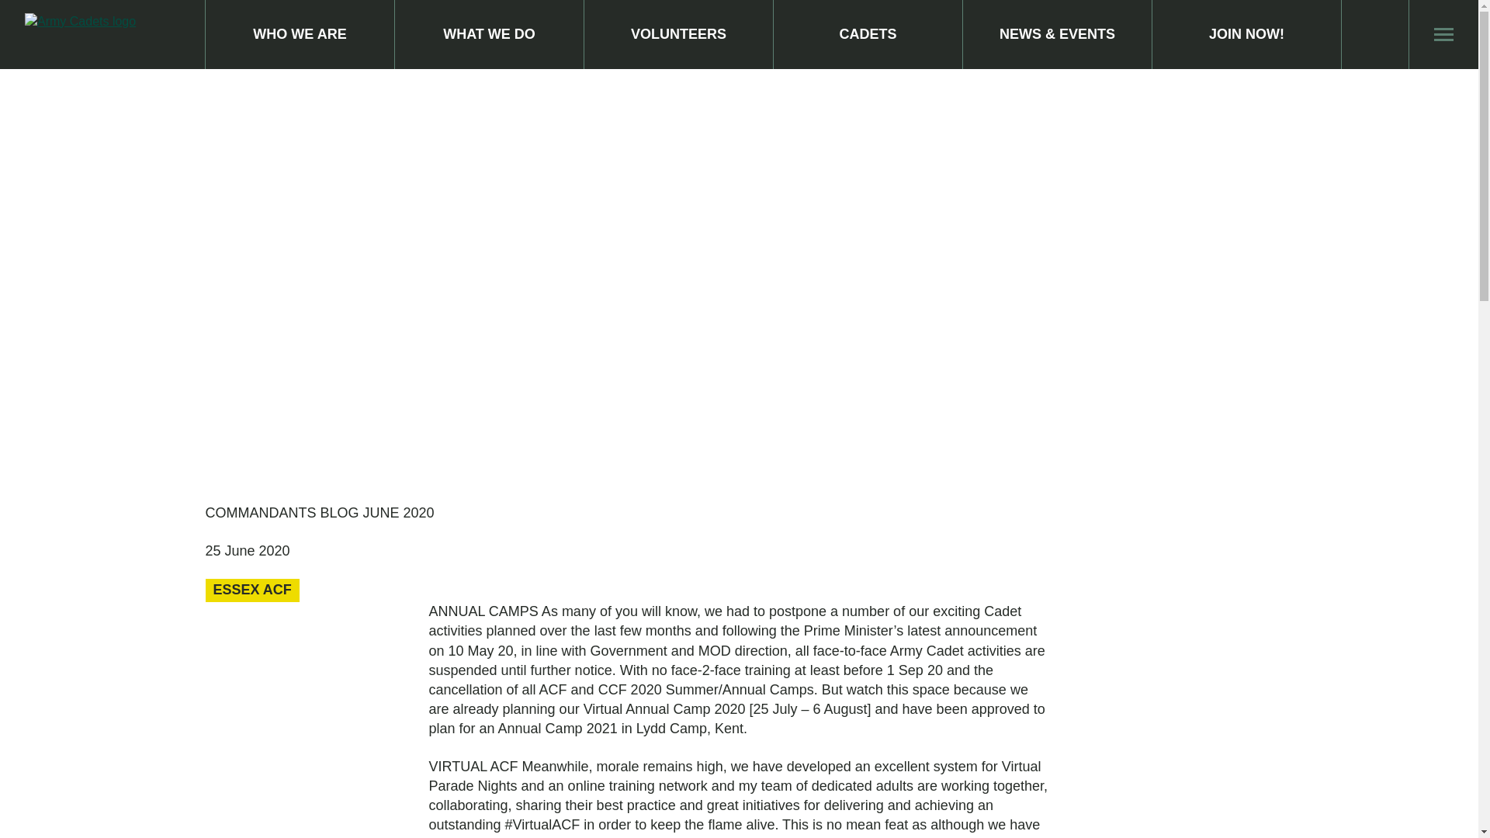 The width and height of the screenshot is (1490, 838). What do you see at coordinates (678, 34) in the screenshot?
I see `VOLUNTEERS` at bounding box center [678, 34].